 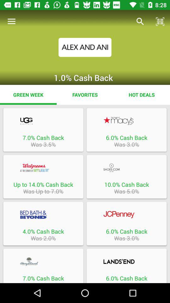 What do you see at coordinates (43, 121) in the screenshot?
I see `open deal for ugg` at bounding box center [43, 121].